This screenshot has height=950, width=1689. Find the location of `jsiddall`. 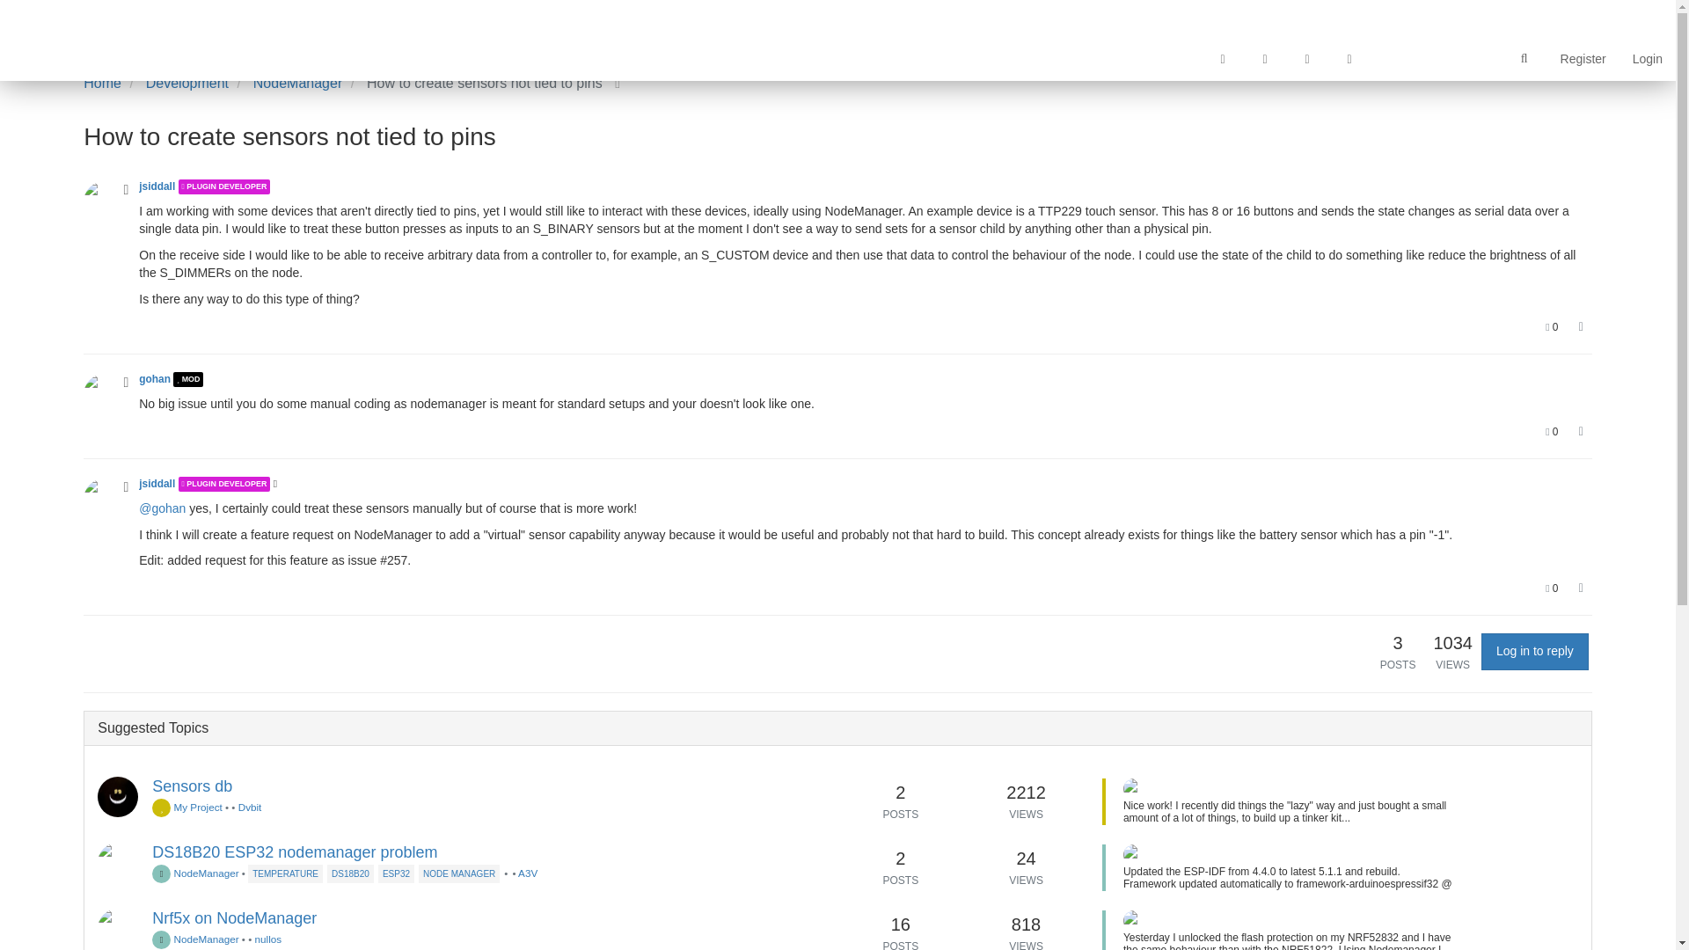

jsiddall is located at coordinates (157, 186).